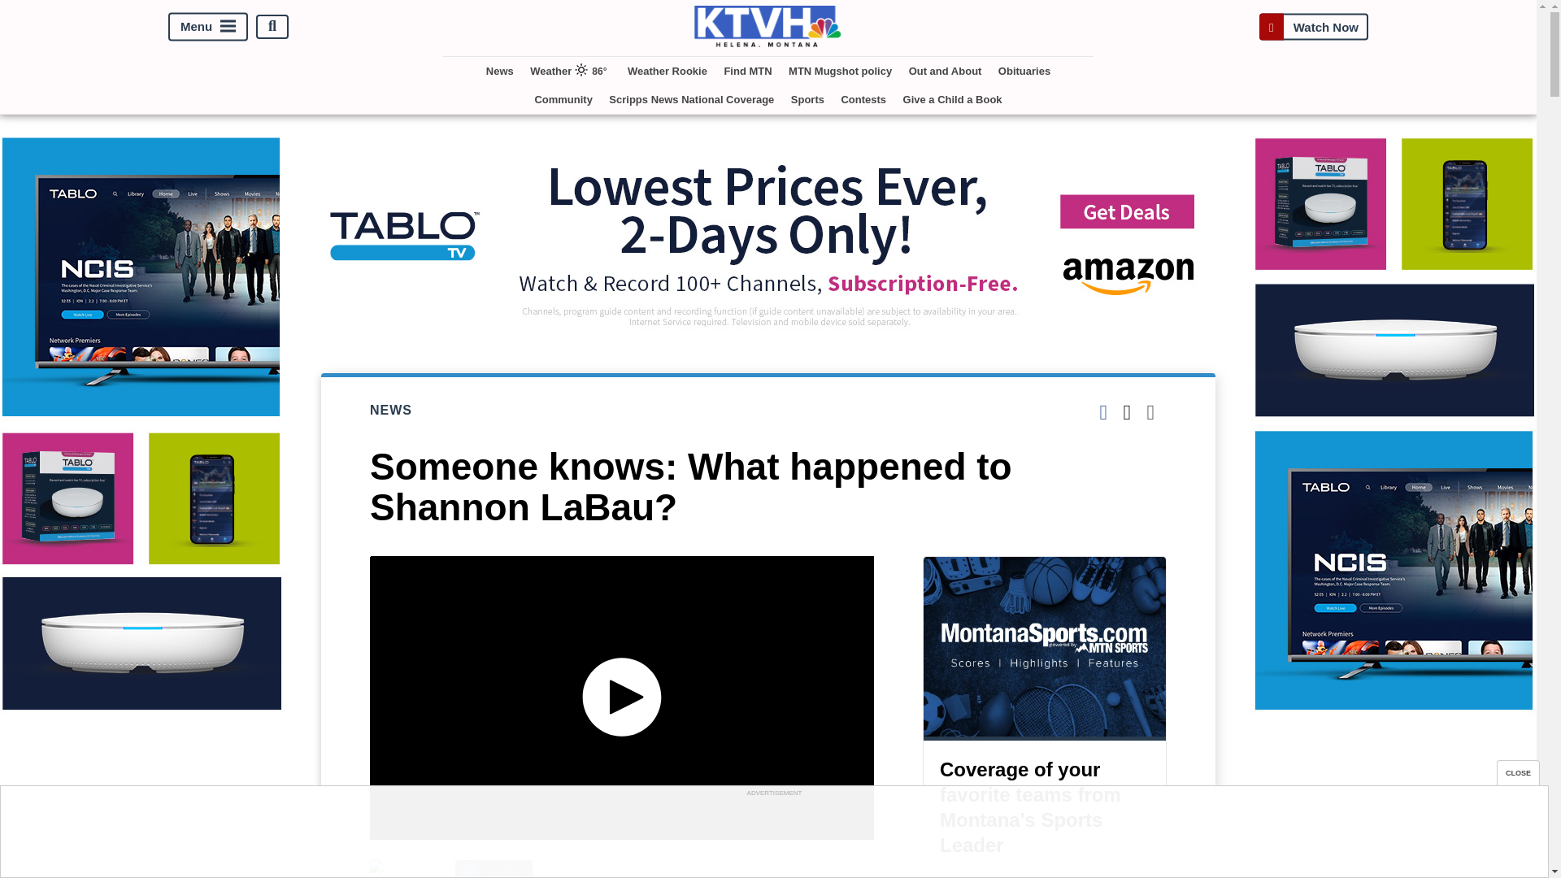  Describe the element at coordinates (208, 26) in the screenshot. I see `Menu` at that location.